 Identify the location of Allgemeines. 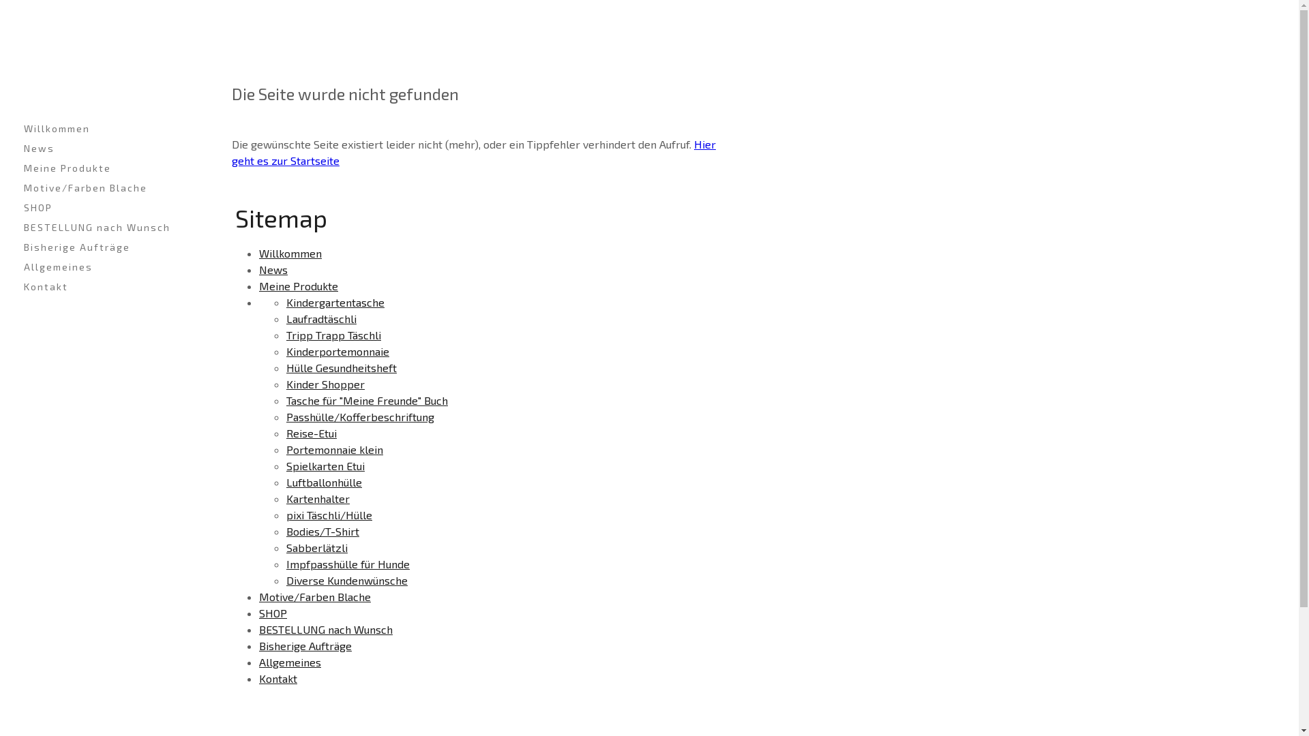
(290, 662).